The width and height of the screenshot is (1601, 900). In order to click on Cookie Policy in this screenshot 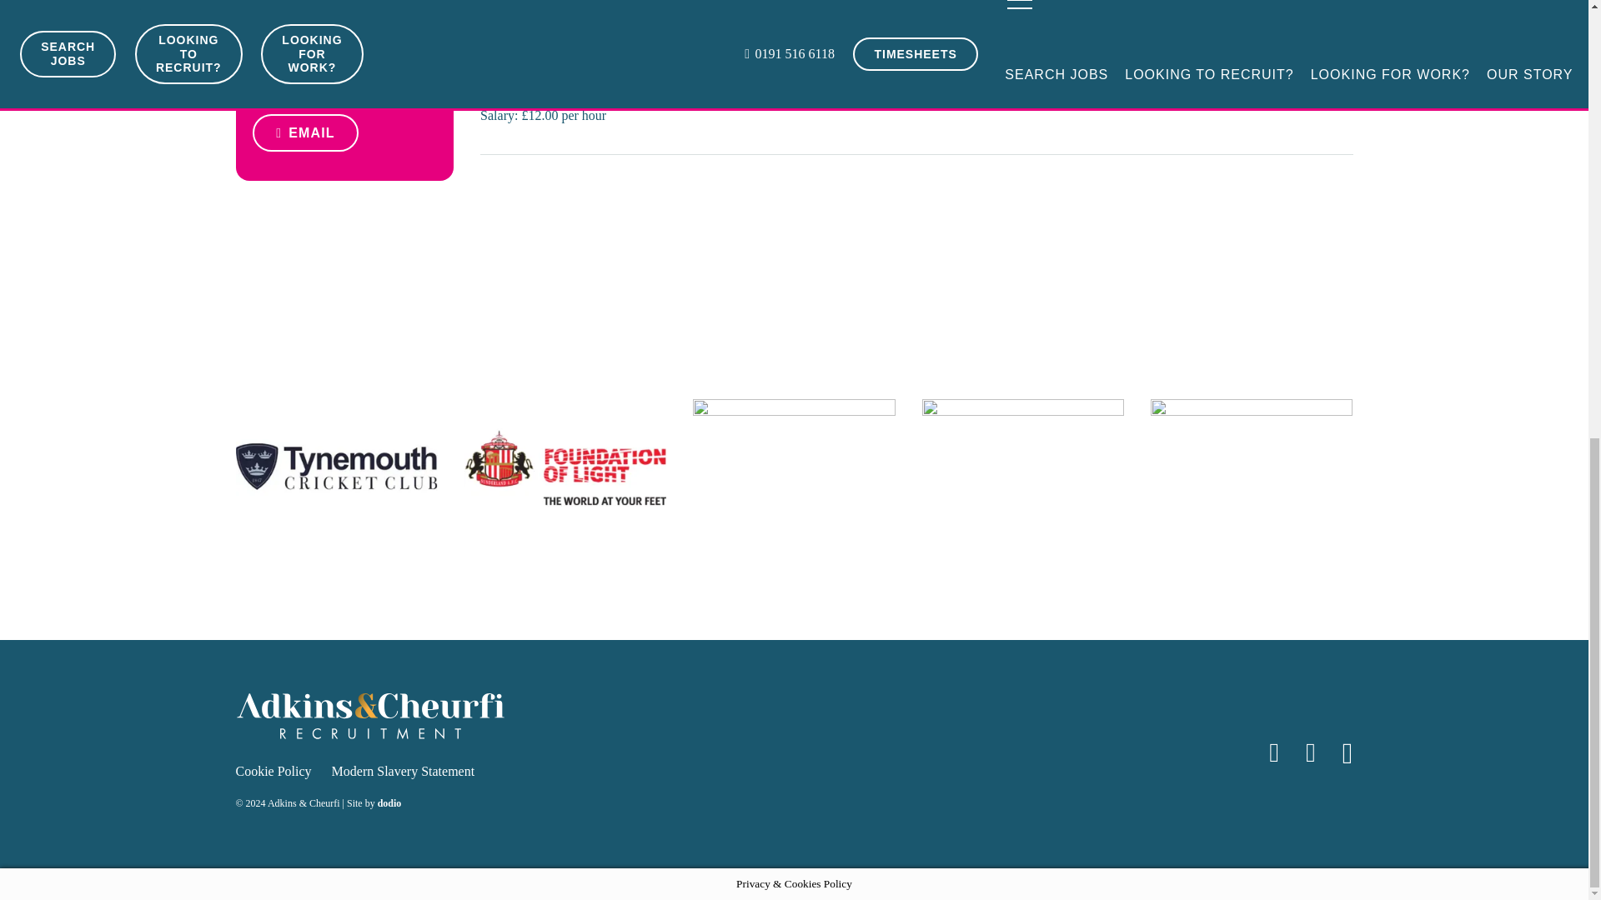, I will do `click(273, 771)`.